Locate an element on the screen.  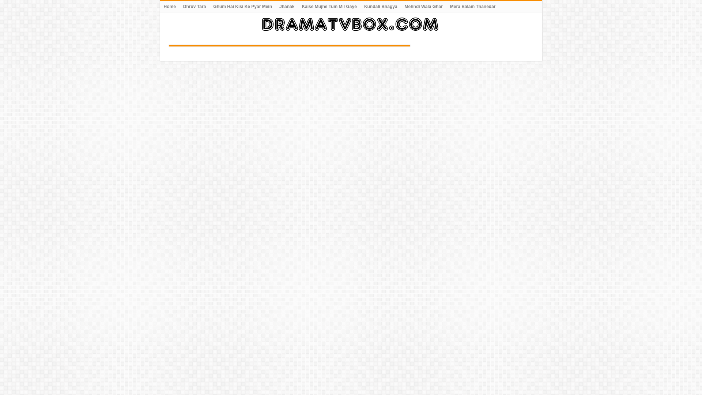
Ghum Hai Kisi Ke Pyar Mein is located at coordinates (242, 7).